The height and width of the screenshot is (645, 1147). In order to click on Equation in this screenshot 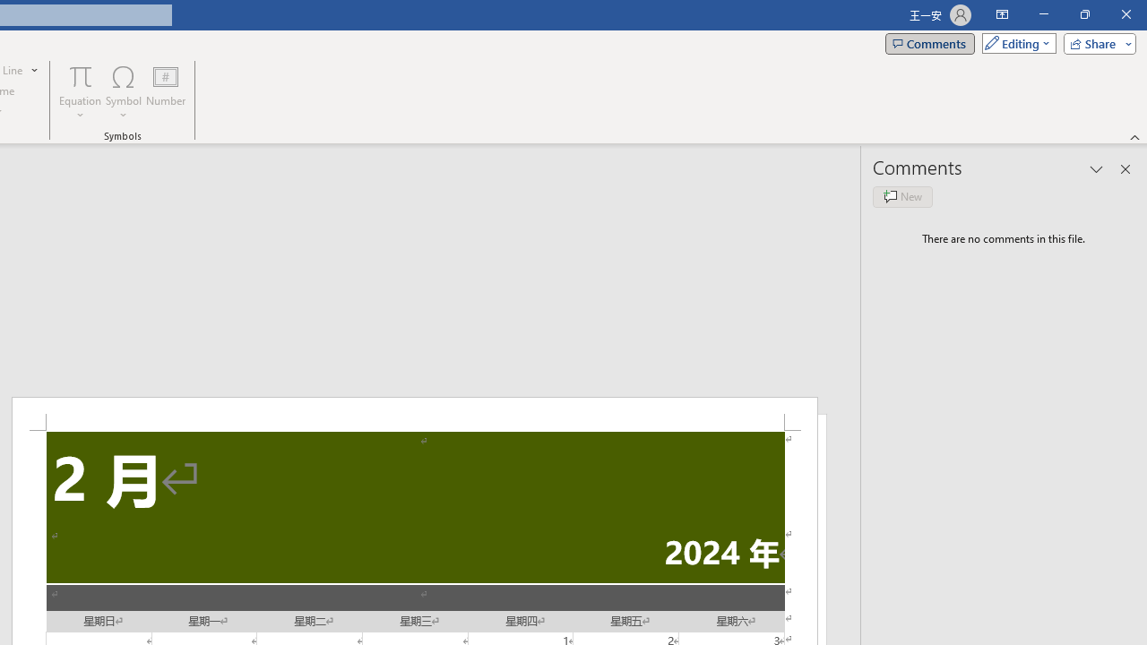, I will do `click(81, 75)`.